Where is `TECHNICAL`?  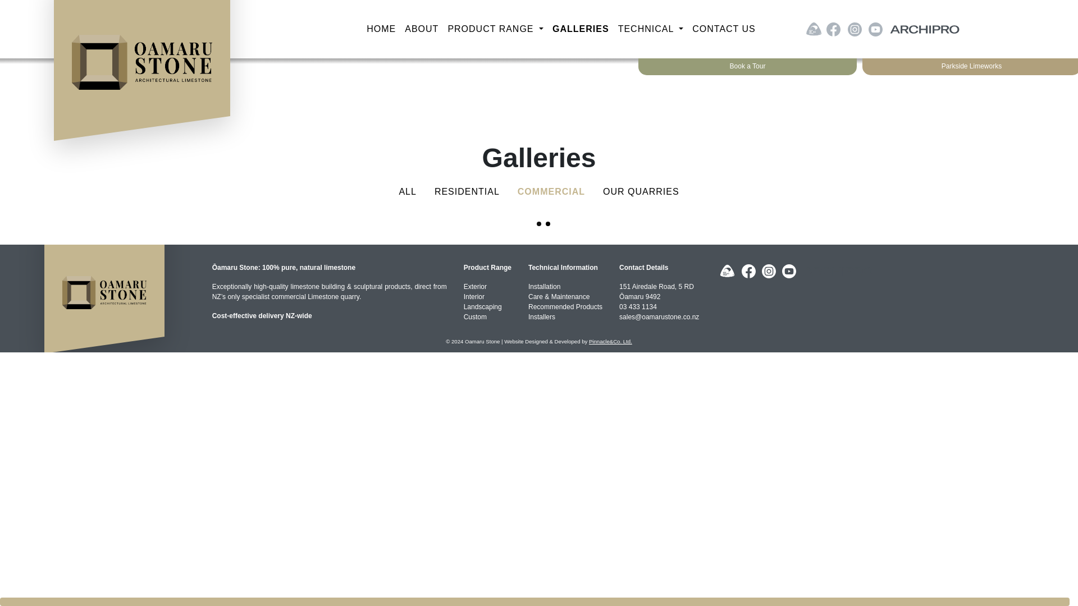 TECHNICAL is located at coordinates (651, 29).